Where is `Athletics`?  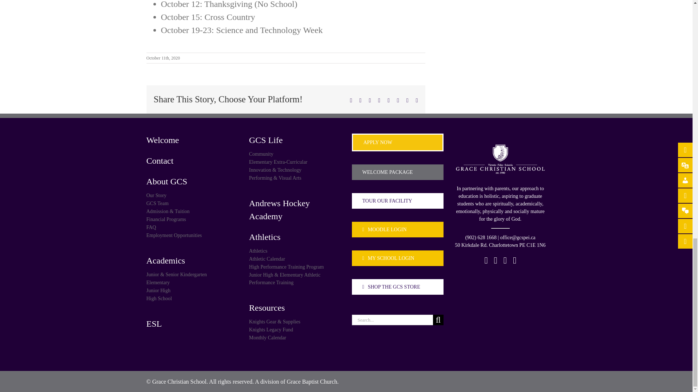
Athletics is located at coordinates (295, 251).